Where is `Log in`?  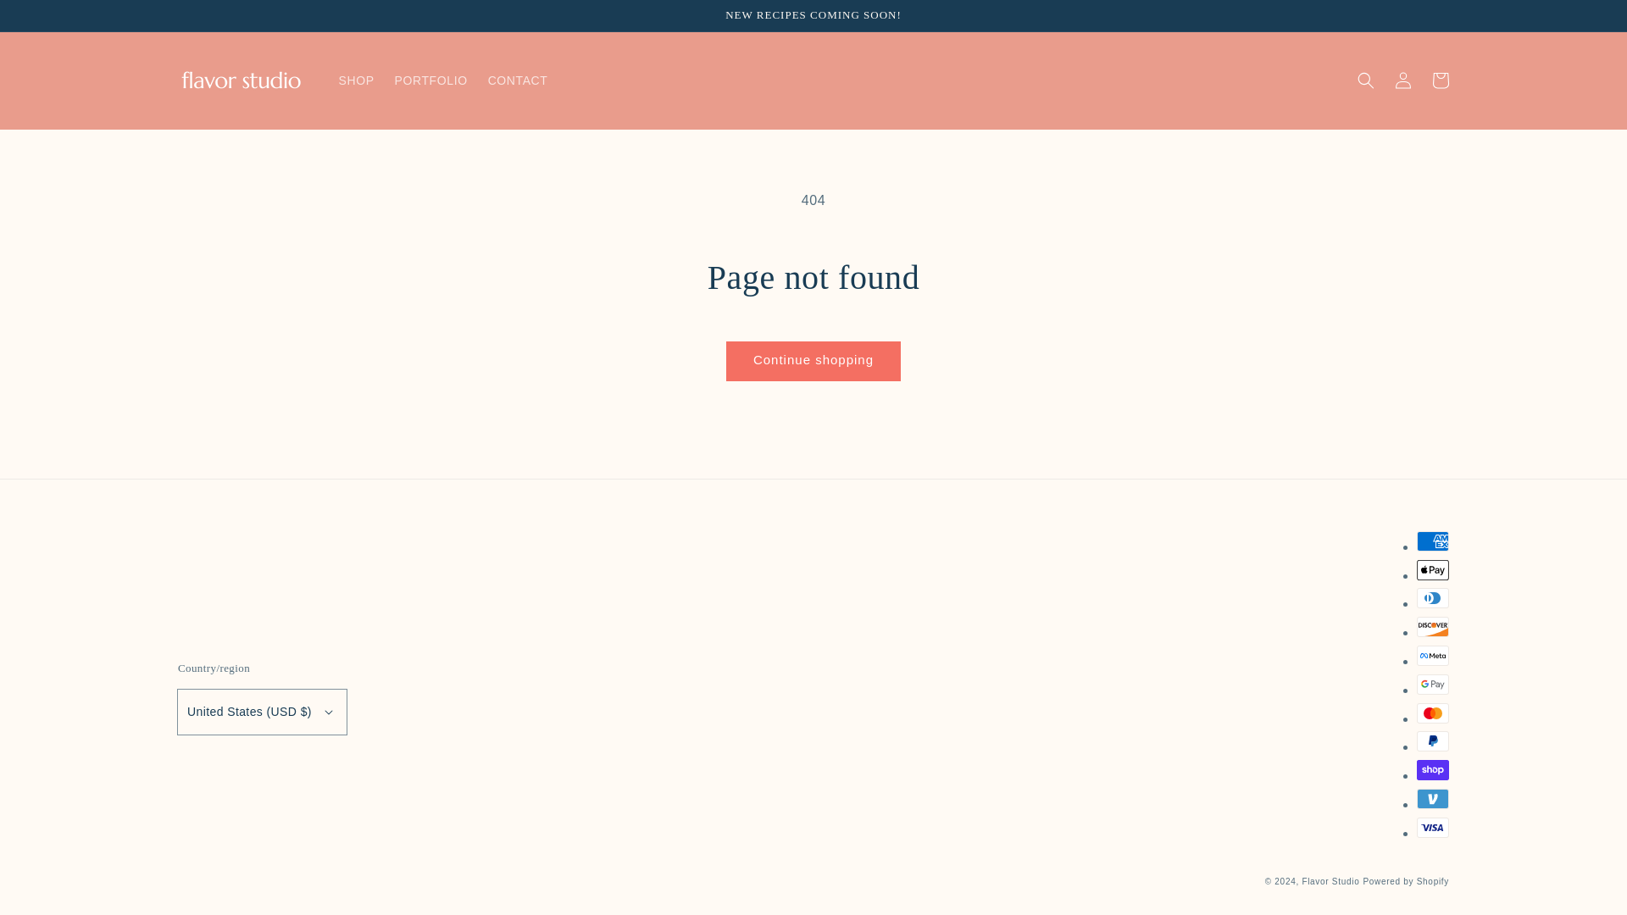 Log in is located at coordinates (1403, 80).